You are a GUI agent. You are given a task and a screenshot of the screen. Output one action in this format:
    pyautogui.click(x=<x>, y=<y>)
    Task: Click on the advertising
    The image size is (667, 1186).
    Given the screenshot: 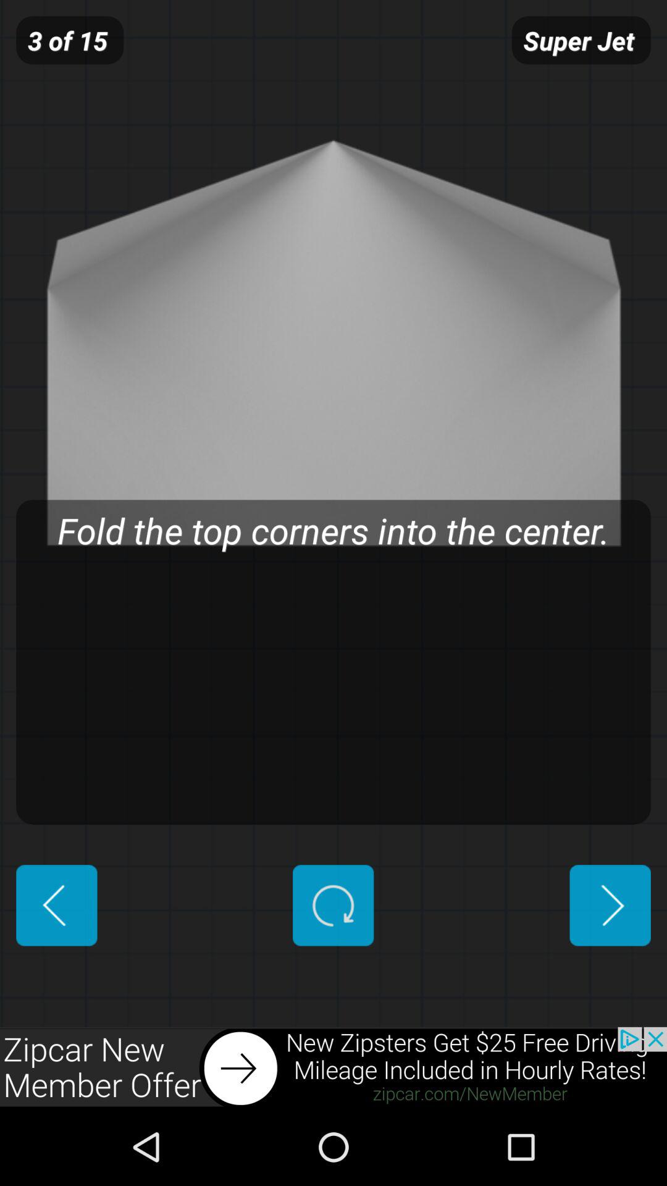 What is the action you would take?
    pyautogui.click(x=333, y=1067)
    